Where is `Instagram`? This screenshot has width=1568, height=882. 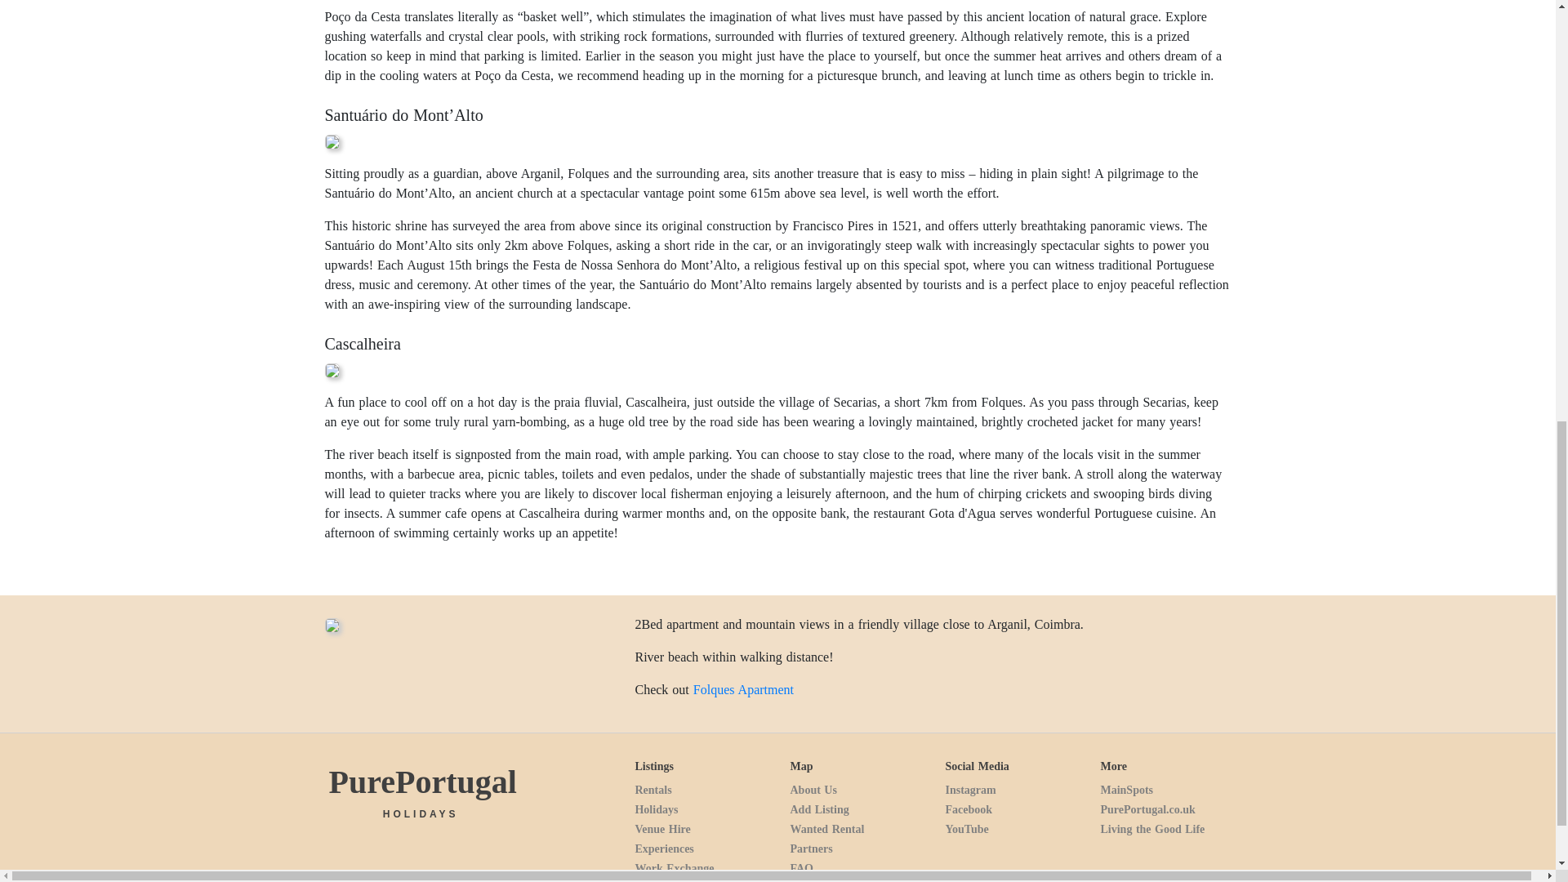 Instagram is located at coordinates (970, 791).